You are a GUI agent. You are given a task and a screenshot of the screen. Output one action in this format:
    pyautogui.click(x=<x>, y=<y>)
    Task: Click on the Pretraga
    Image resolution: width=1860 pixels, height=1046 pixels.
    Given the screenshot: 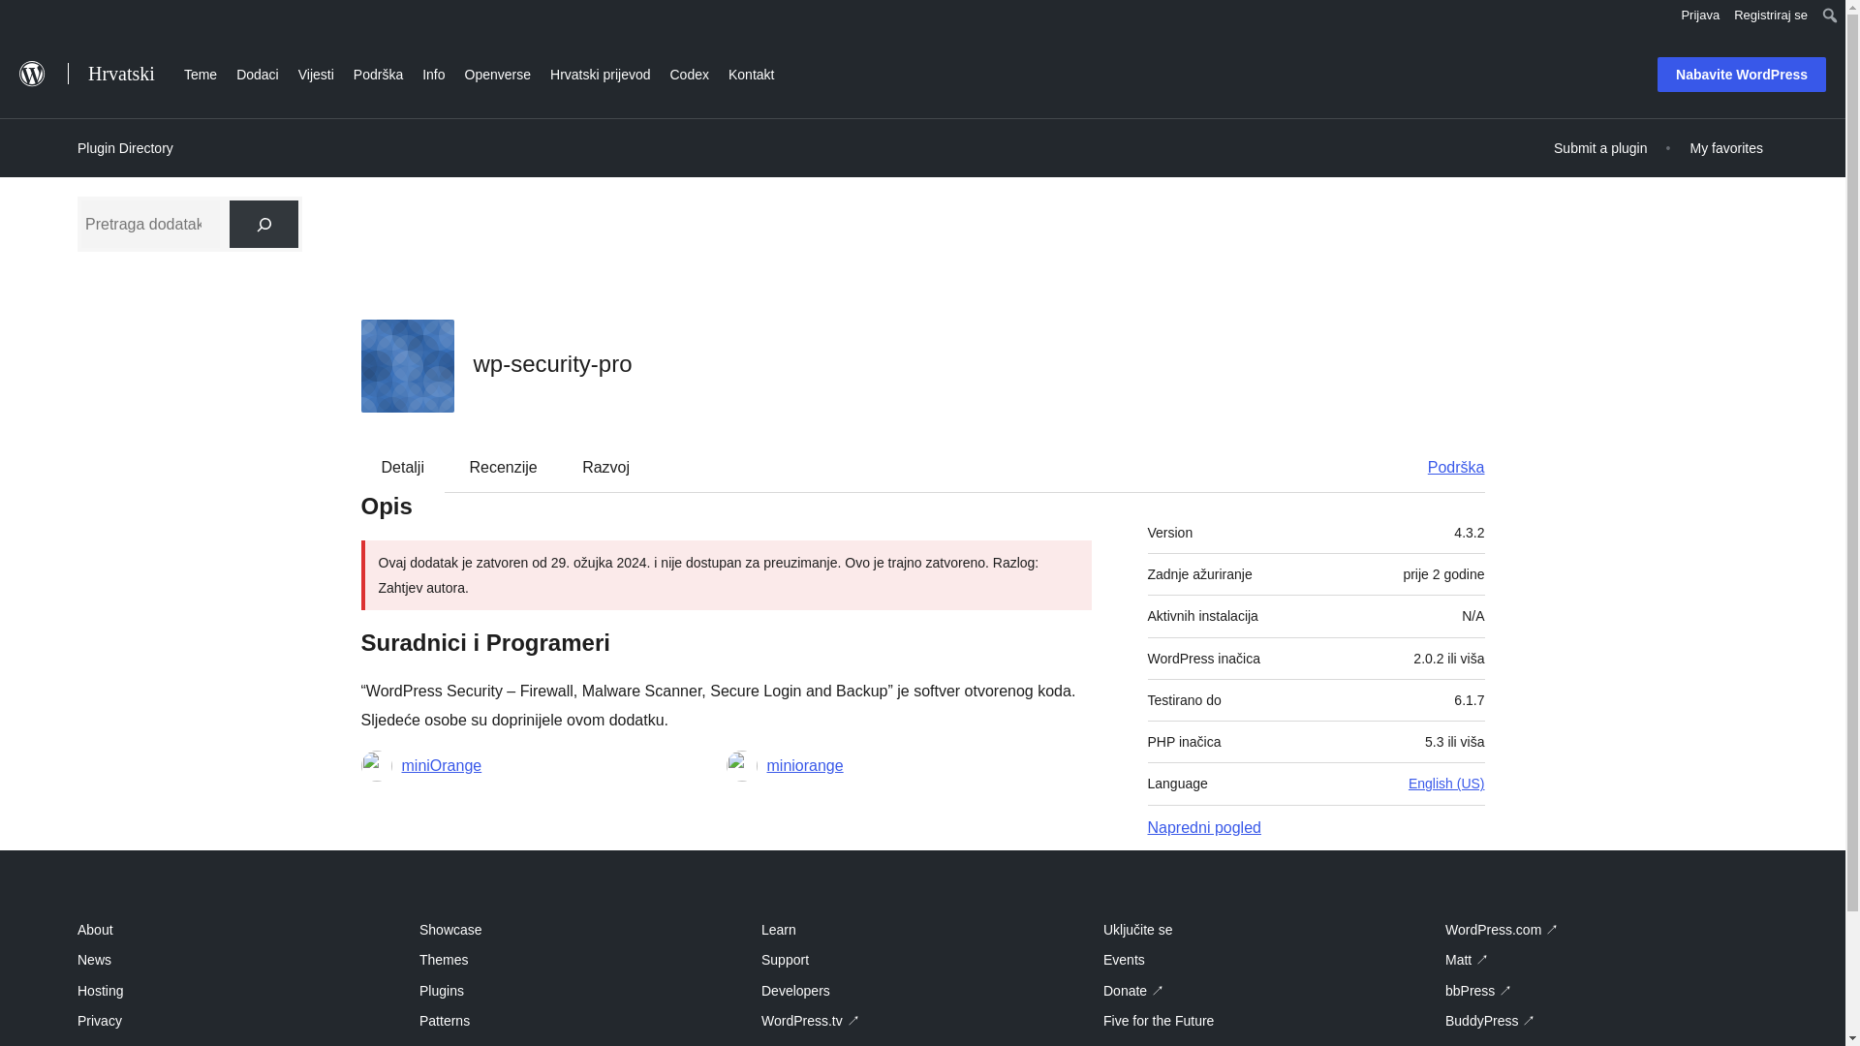 What is the action you would take?
    pyautogui.click(x=25, y=17)
    